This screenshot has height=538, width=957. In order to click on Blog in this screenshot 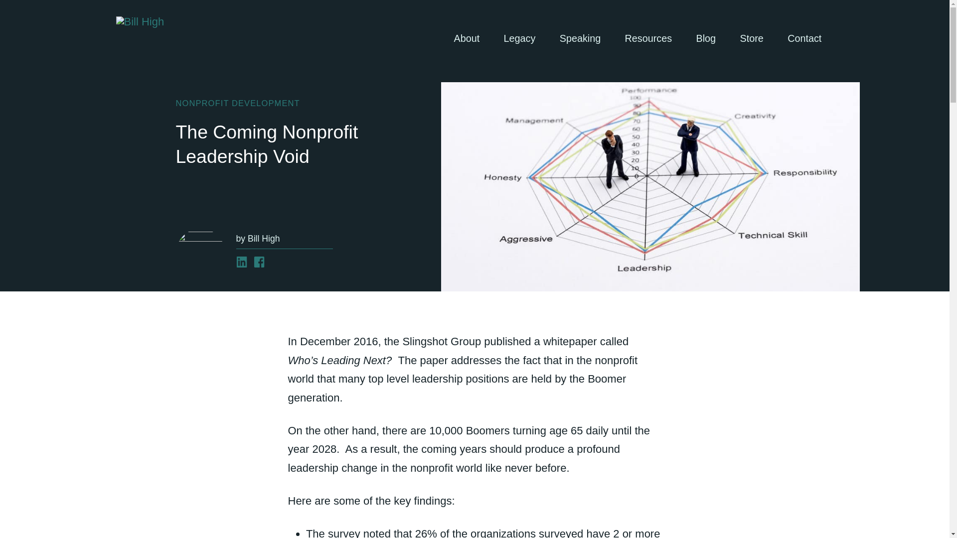, I will do `click(706, 38)`.